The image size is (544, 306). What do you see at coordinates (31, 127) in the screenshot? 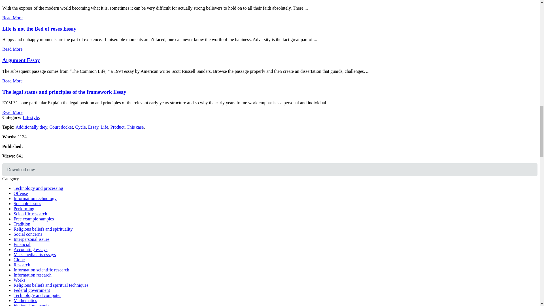
I see `Additionally they` at bounding box center [31, 127].